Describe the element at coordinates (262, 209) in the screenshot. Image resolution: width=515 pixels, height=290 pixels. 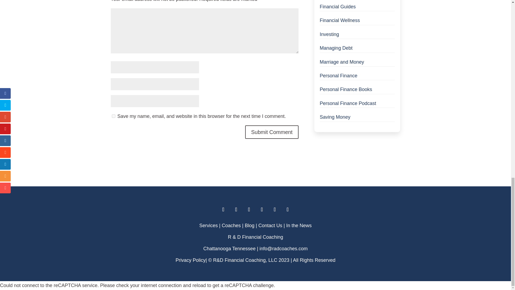
I see `Follow on X` at that location.